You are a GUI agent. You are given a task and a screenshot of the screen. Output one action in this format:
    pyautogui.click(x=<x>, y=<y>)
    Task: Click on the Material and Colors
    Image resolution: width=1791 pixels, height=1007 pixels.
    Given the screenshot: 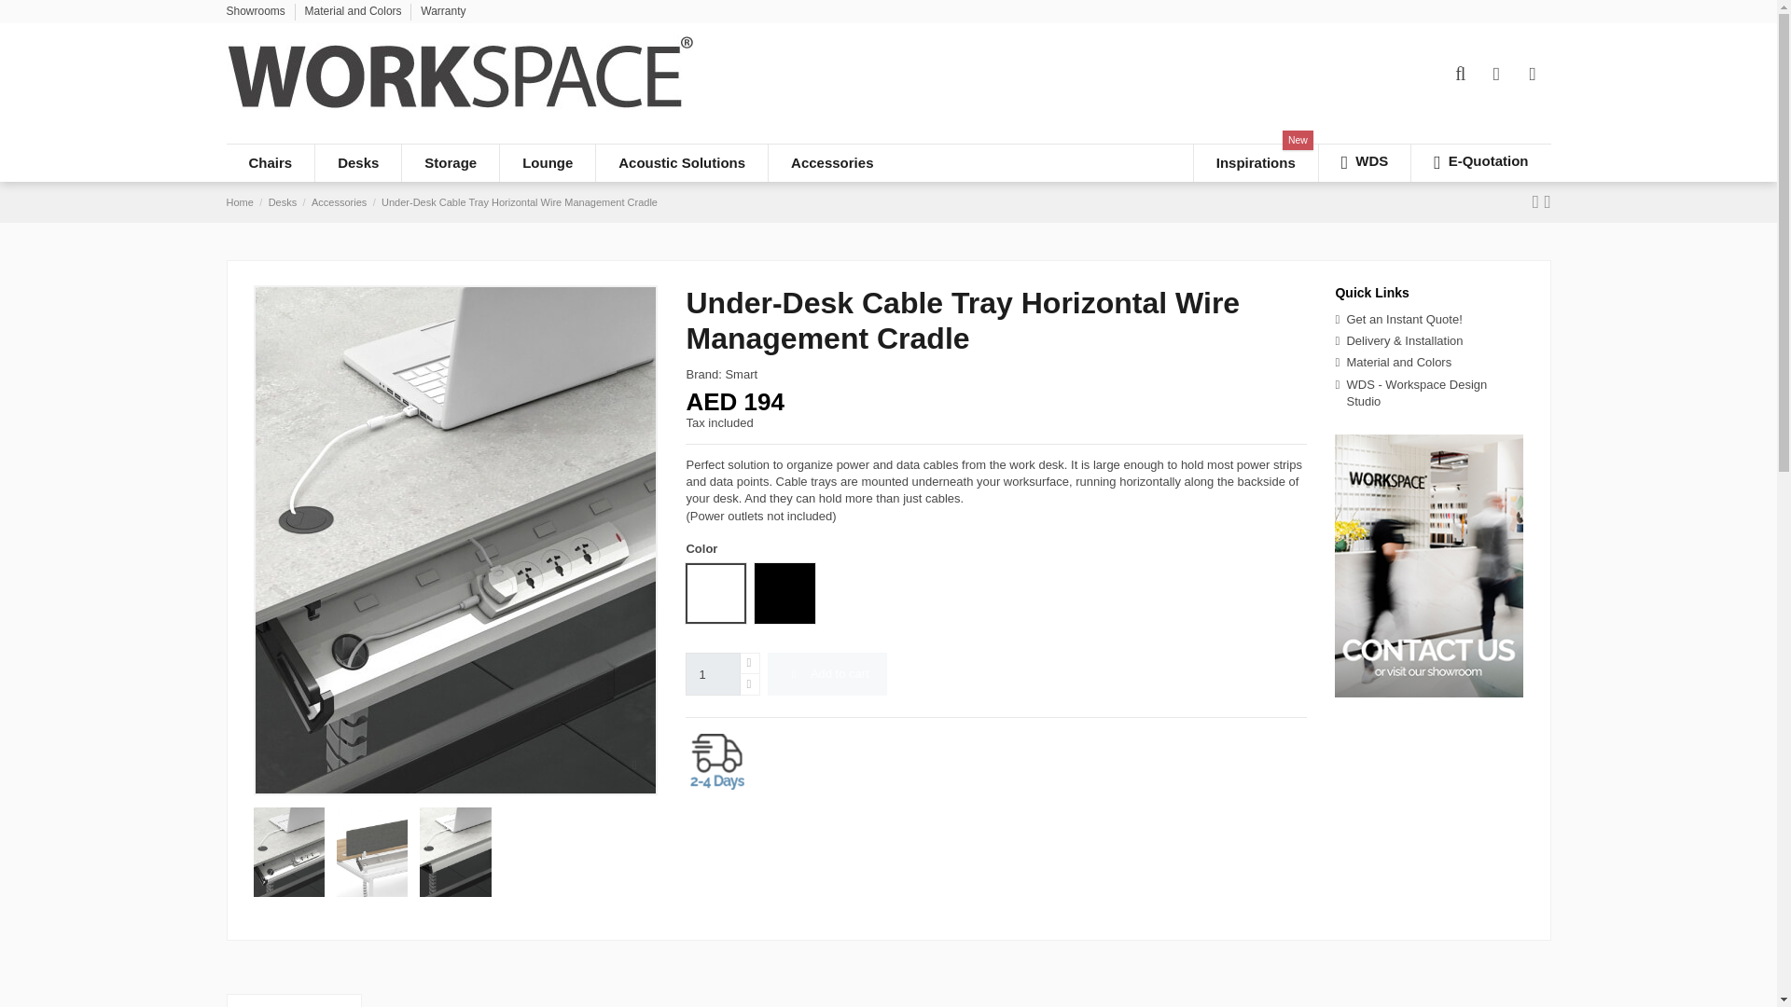 What is the action you would take?
    pyautogui.click(x=354, y=11)
    